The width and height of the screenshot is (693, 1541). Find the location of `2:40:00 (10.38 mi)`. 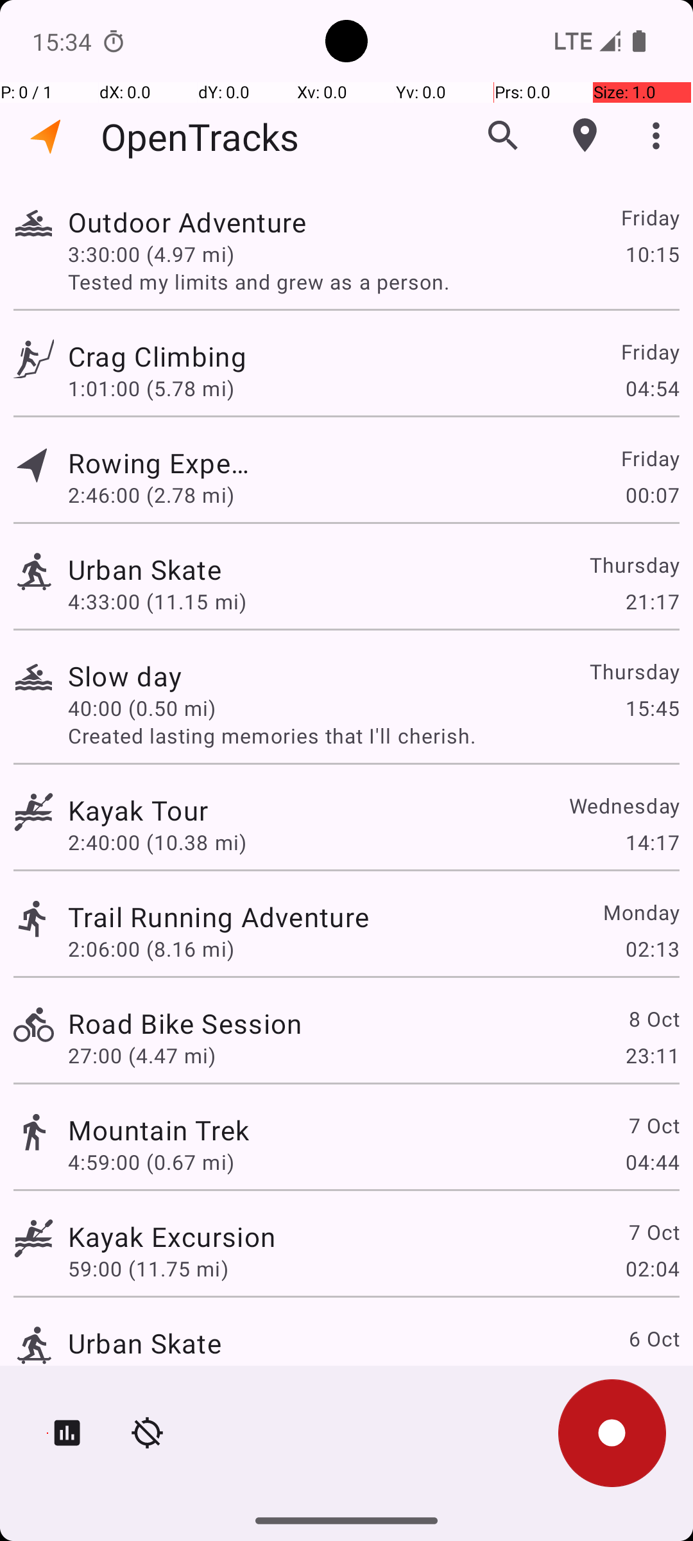

2:40:00 (10.38 mi) is located at coordinates (157, 842).